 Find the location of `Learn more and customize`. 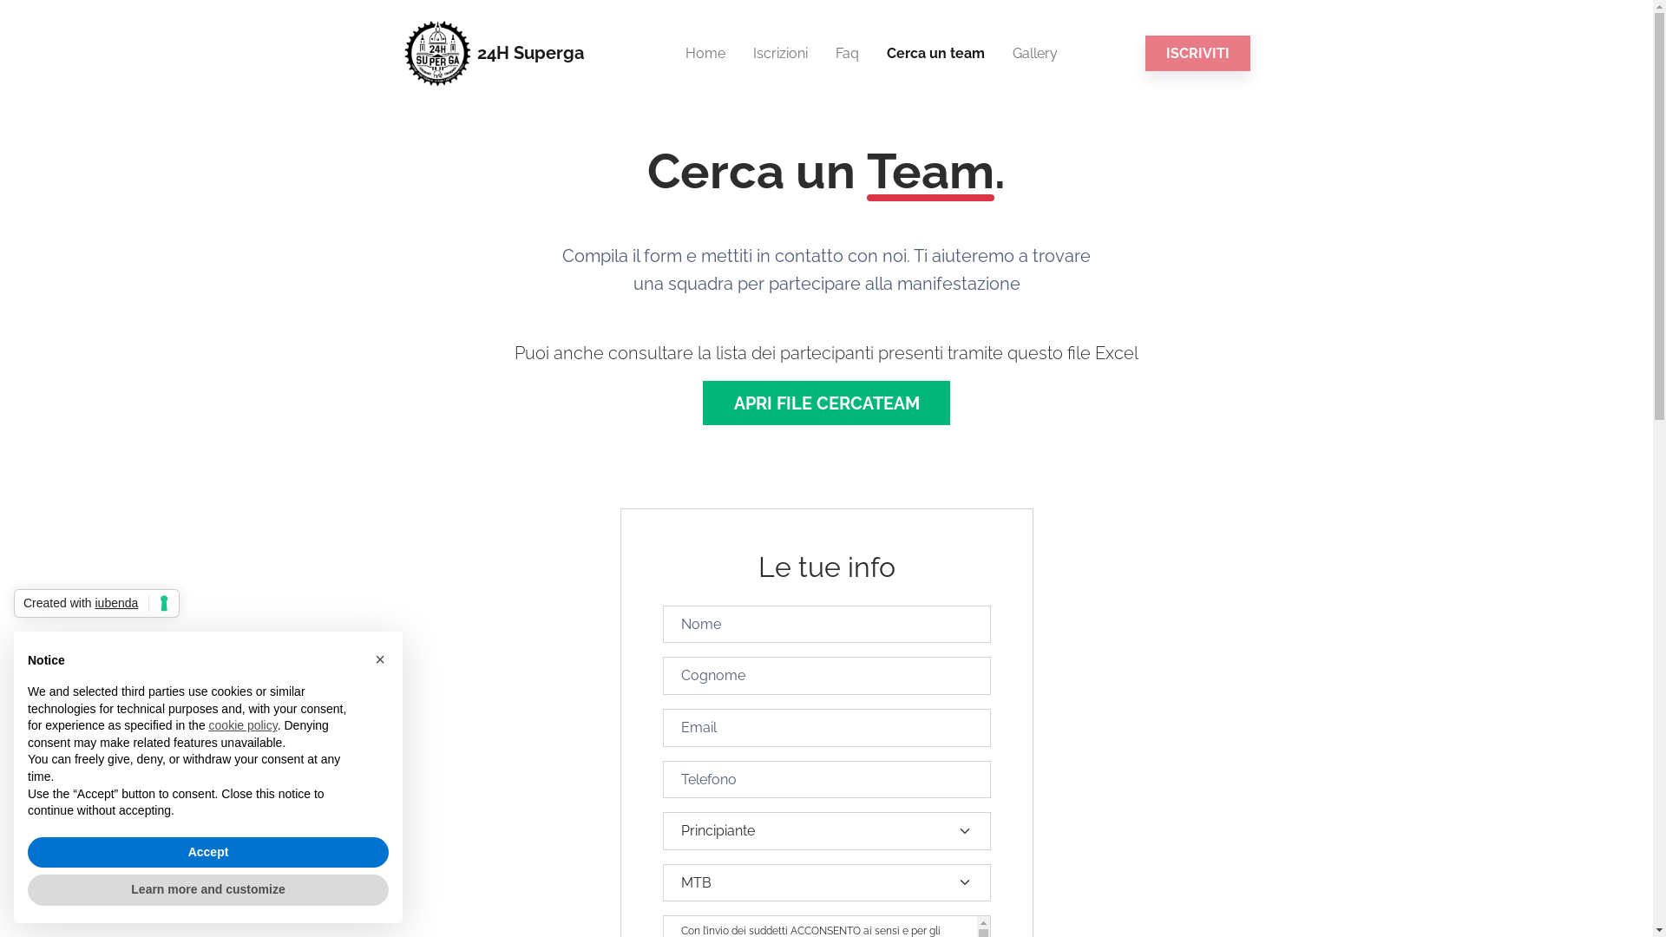

Learn more and customize is located at coordinates (208, 890).